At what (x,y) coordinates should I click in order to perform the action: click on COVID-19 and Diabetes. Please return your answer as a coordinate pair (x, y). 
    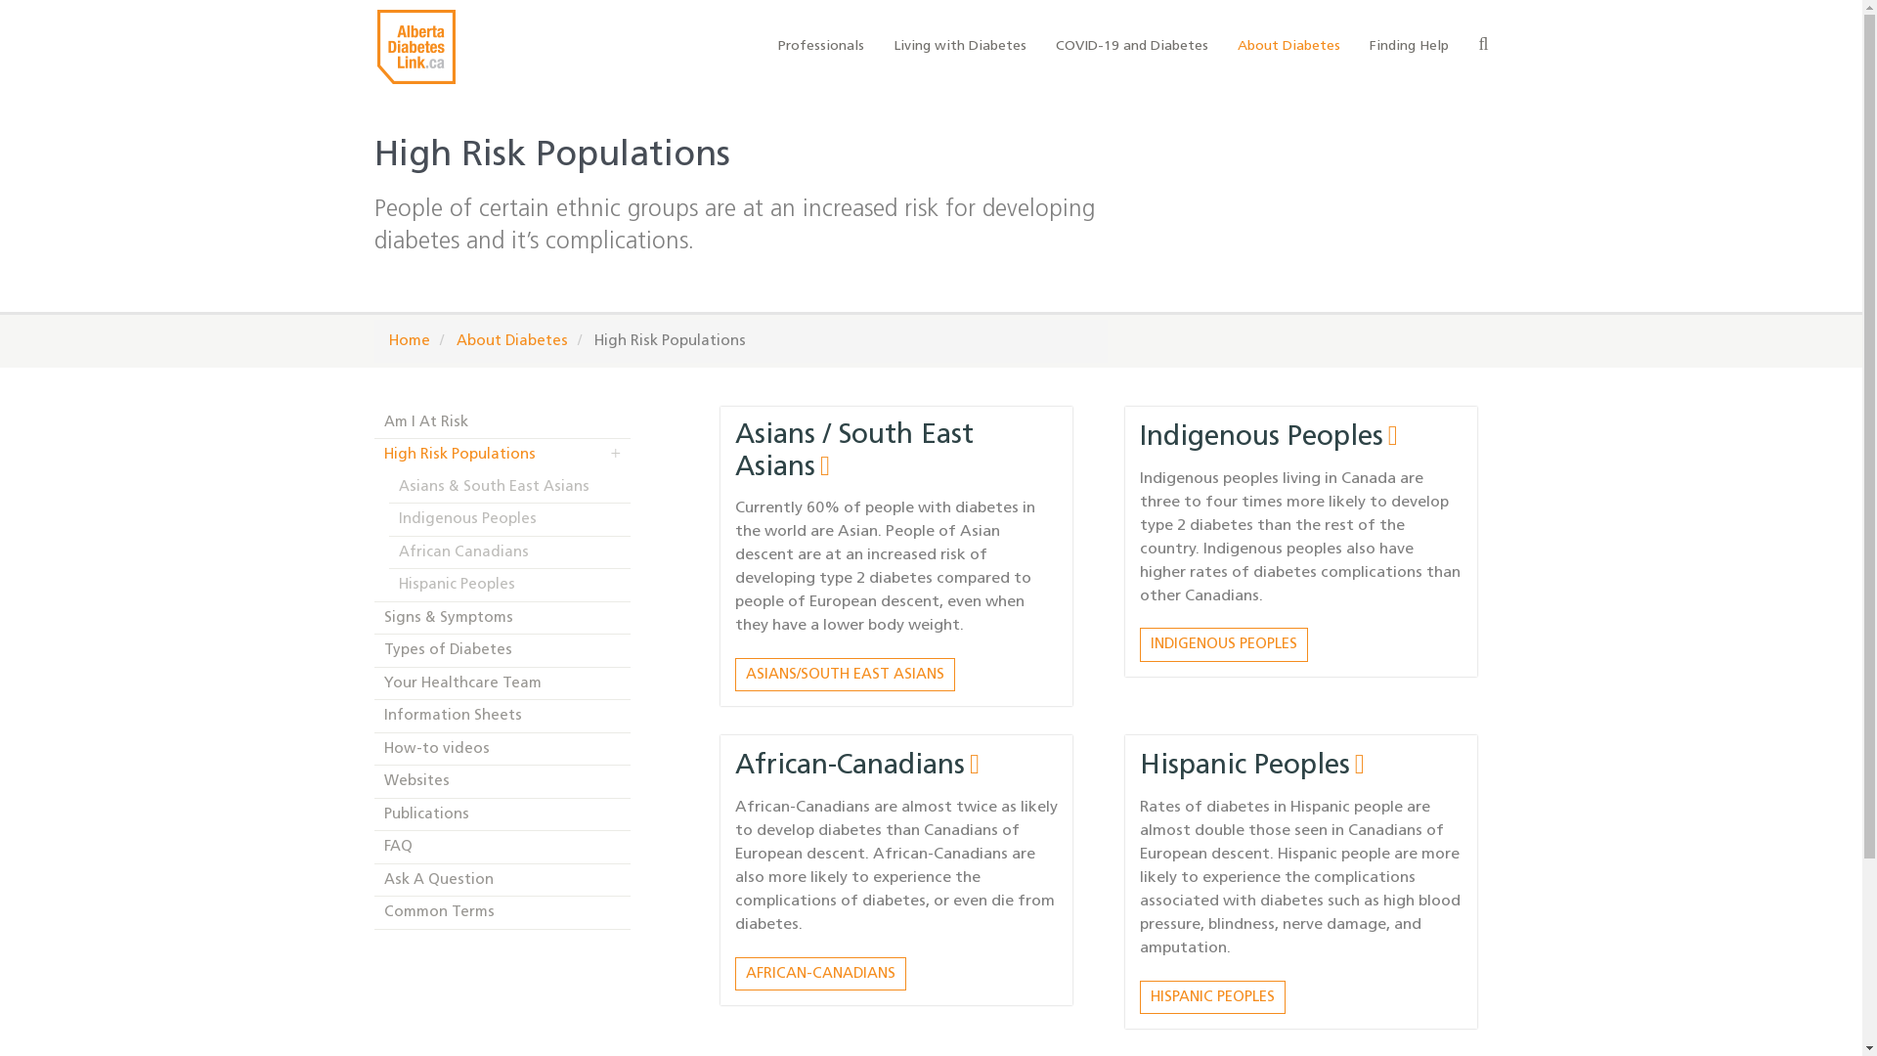
    Looking at the image, I should click on (1132, 46).